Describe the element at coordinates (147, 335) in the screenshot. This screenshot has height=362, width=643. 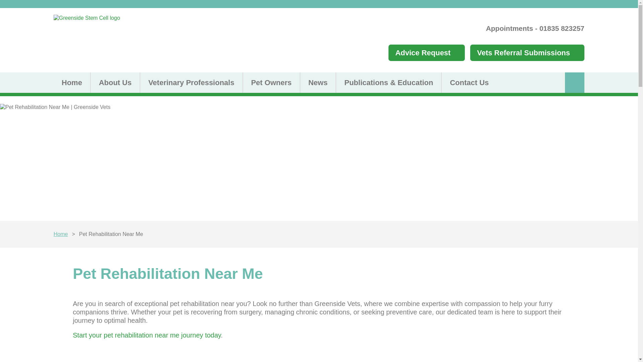
I see `Start your pet rehabilitation near me journey today` at that location.